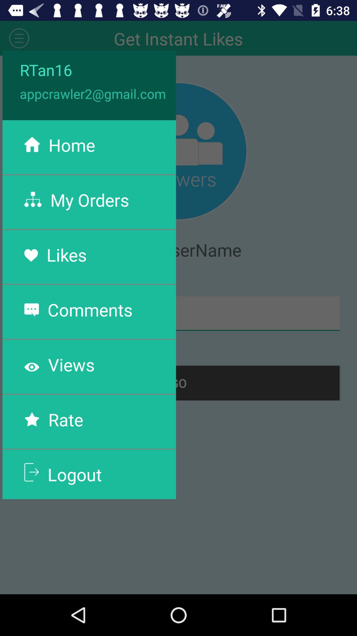 This screenshot has height=636, width=357. Describe the element at coordinates (90, 309) in the screenshot. I see `swipe to the comments app` at that location.